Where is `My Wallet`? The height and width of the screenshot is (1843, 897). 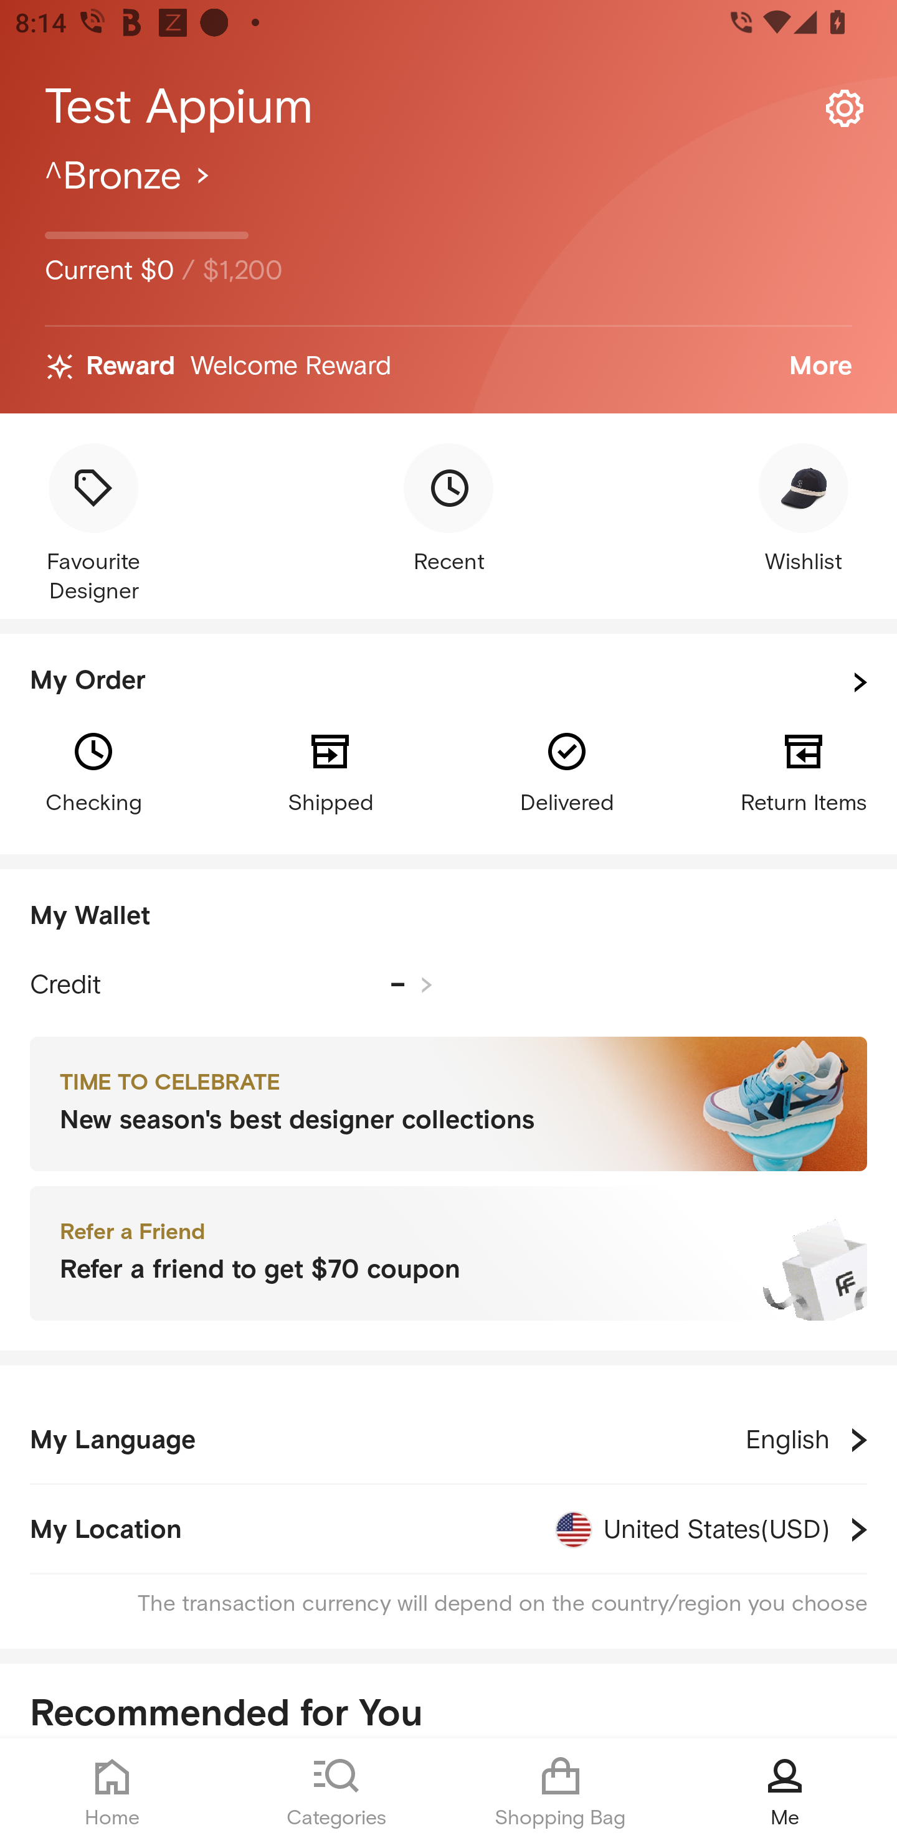
My Wallet is located at coordinates (448, 917).